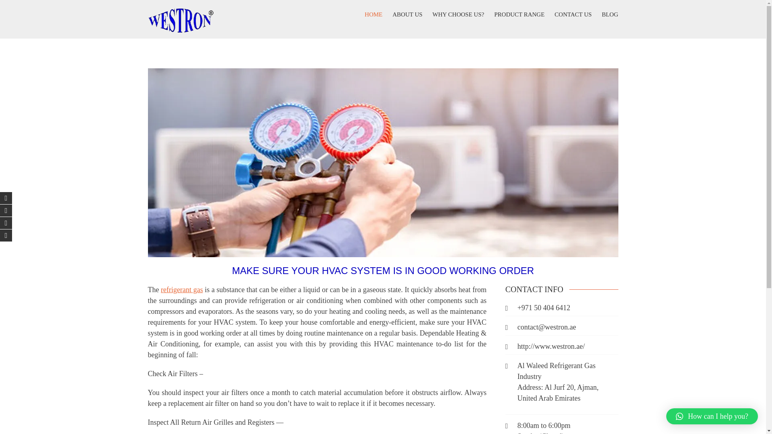 The width and height of the screenshot is (772, 434). Describe the element at coordinates (519, 14) in the screenshot. I see `PRODUCT RANGE` at that location.